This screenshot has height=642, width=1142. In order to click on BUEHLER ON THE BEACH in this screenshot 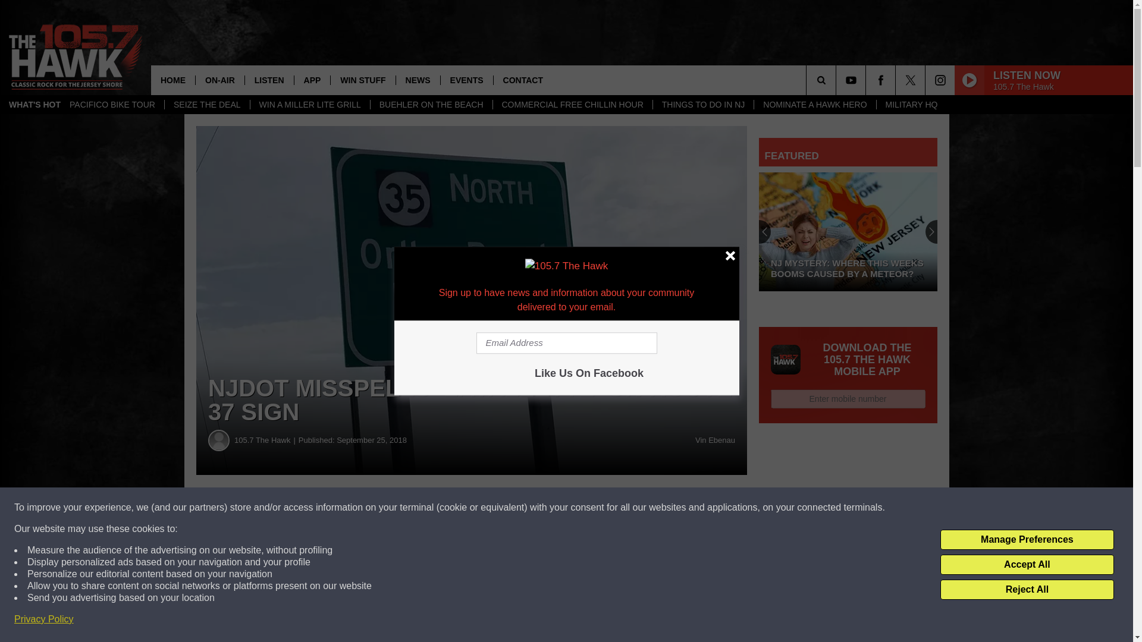, I will do `click(431, 105)`.